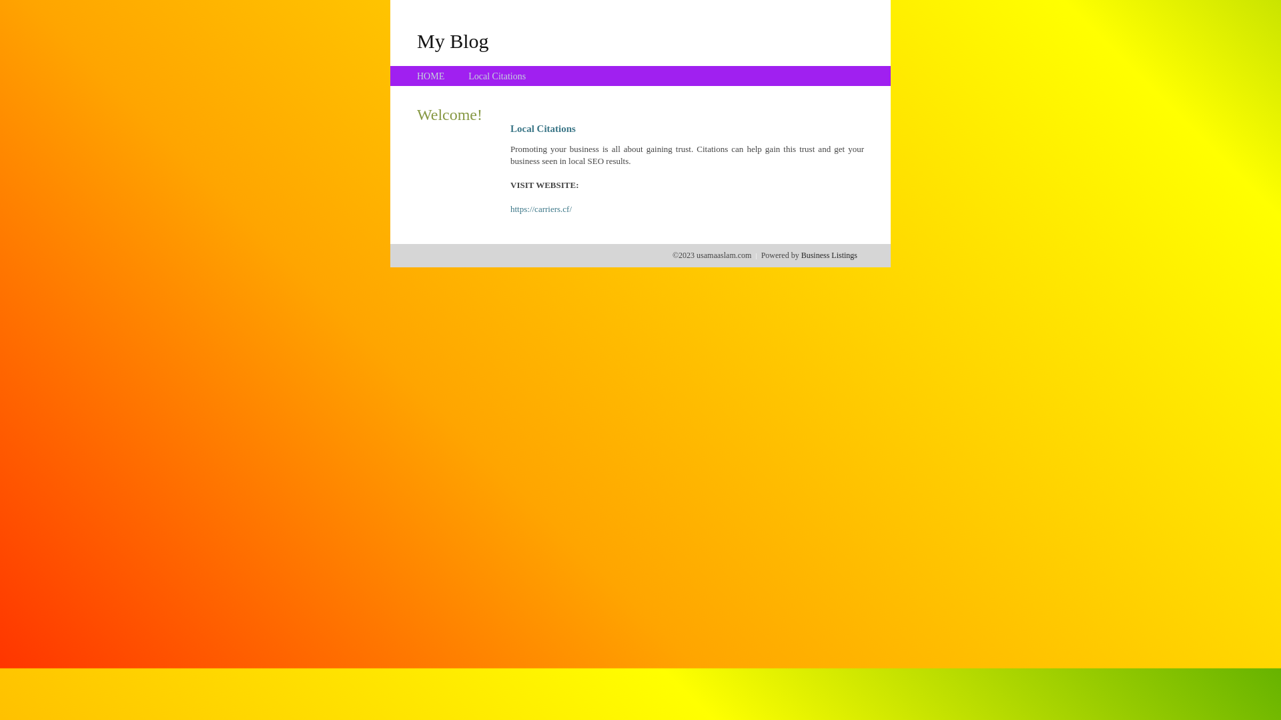  Describe the element at coordinates (541, 209) in the screenshot. I see `https://carriers.cf/` at that location.